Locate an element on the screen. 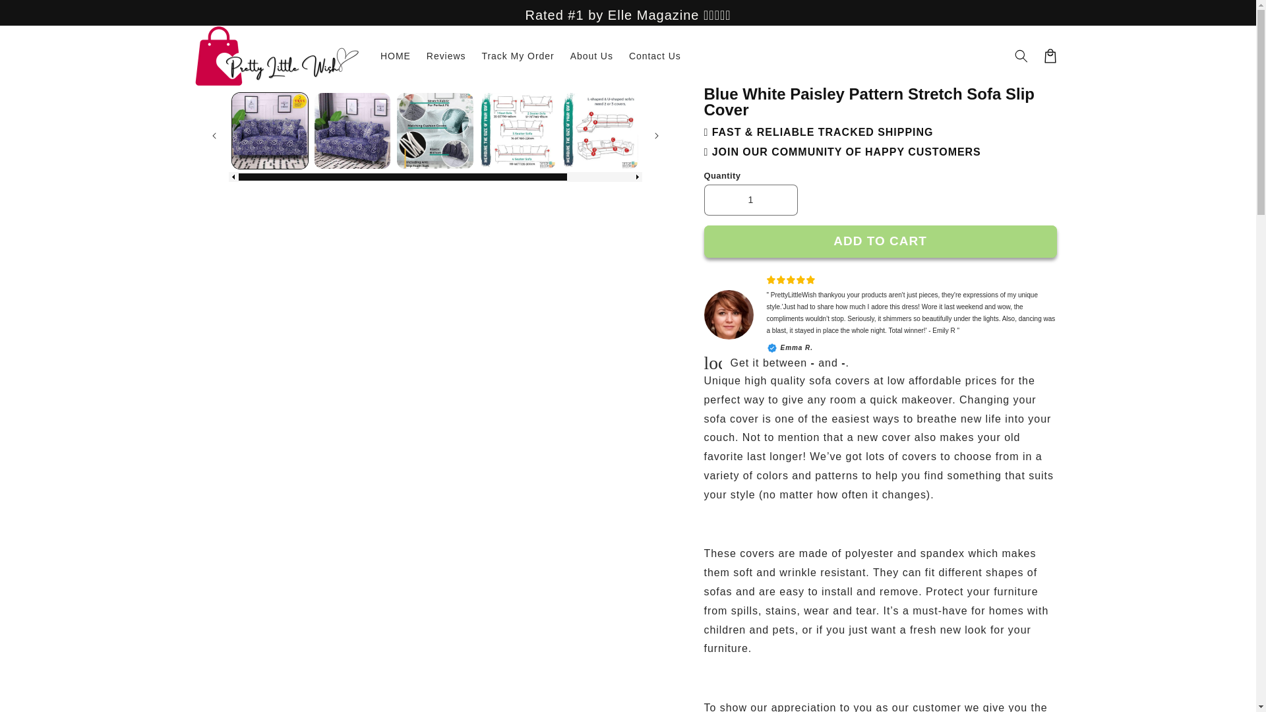 This screenshot has height=712, width=1266. Reviews is located at coordinates (446, 55).